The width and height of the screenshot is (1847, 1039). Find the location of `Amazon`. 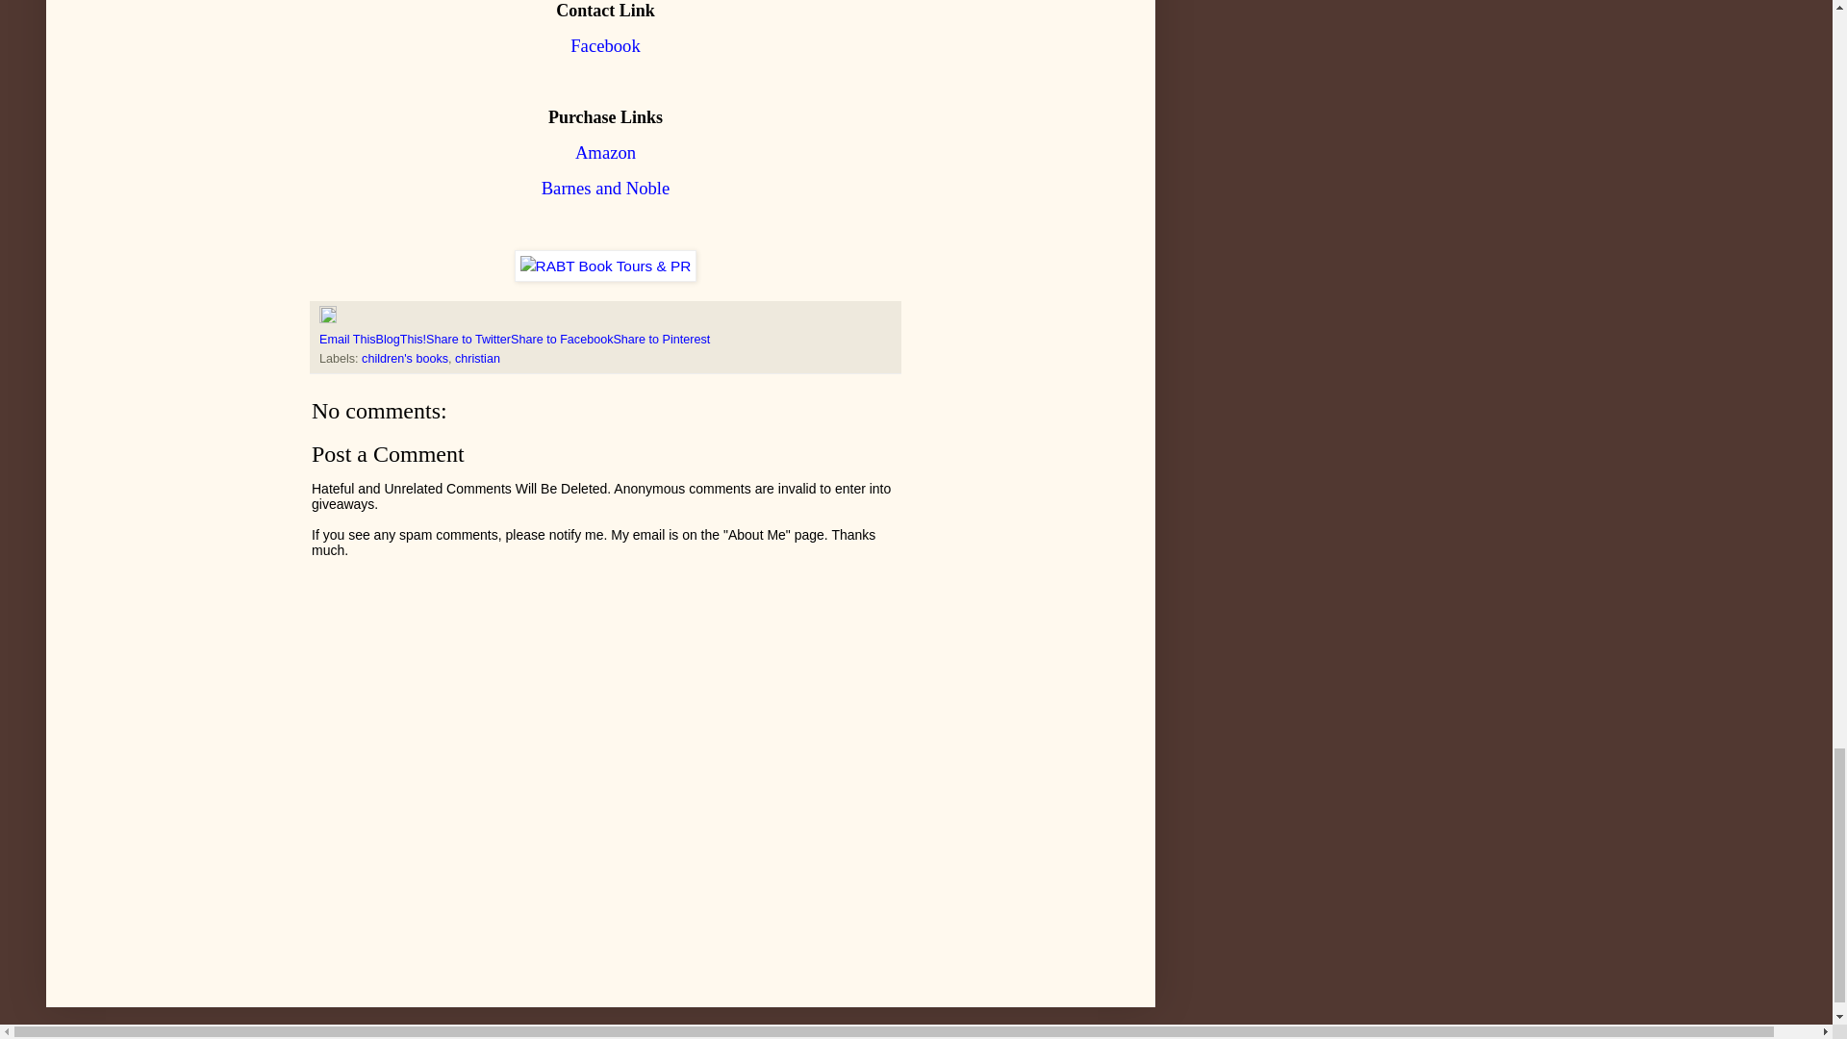

Amazon is located at coordinates (604, 152).